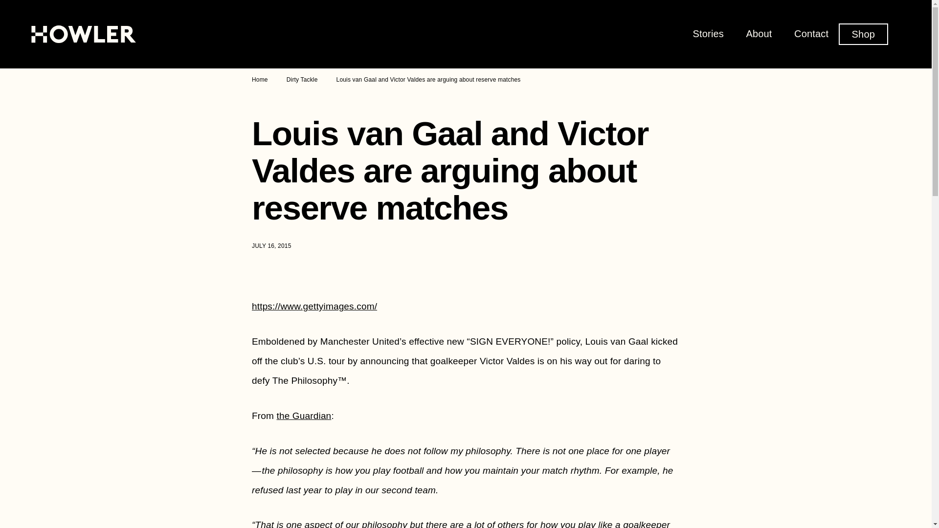  What do you see at coordinates (303, 416) in the screenshot?
I see `the Guardian` at bounding box center [303, 416].